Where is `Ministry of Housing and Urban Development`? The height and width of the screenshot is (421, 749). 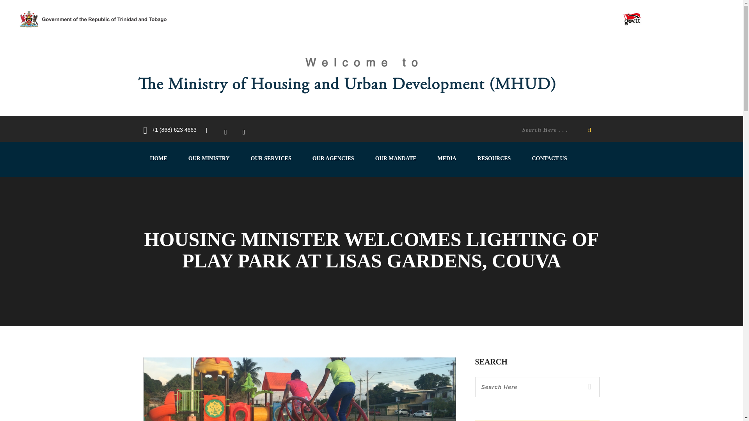 Ministry of Housing and Urban Development is located at coordinates (346, 76).